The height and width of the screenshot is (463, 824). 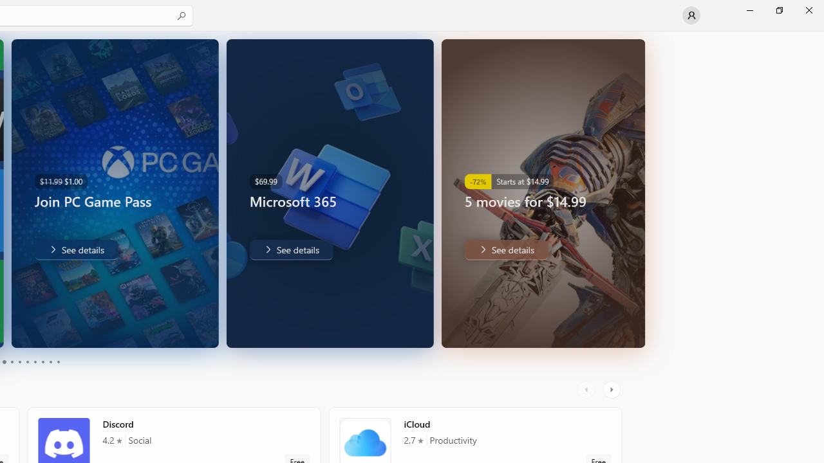 I want to click on Page 5, so click(x=19, y=361).